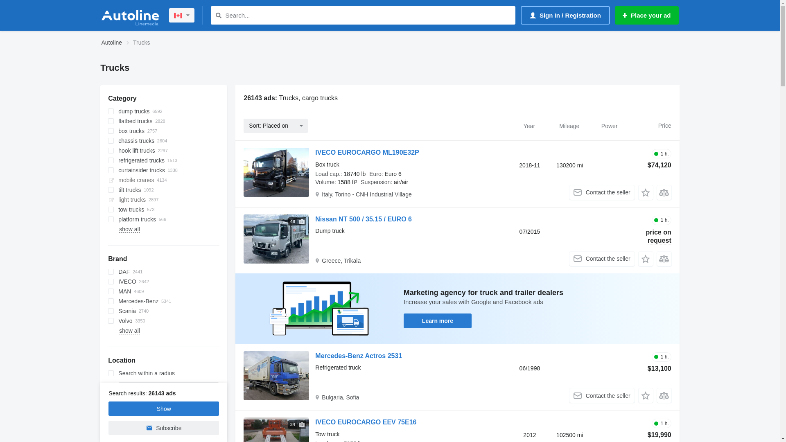 The height and width of the screenshot is (442, 786). What do you see at coordinates (164, 210) in the screenshot?
I see `tow trucks` at bounding box center [164, 210].